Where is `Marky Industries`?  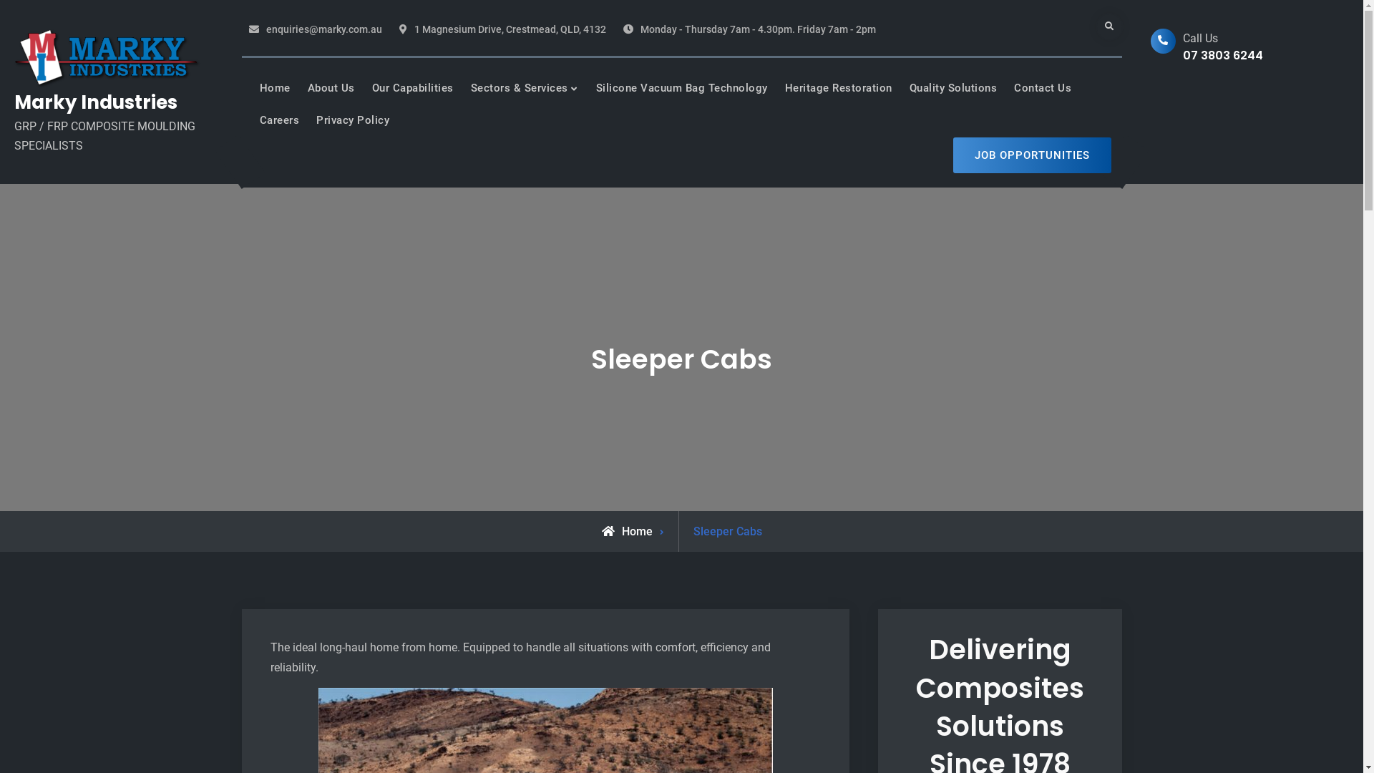 Marky Industries is located at coordinates (96, 102).